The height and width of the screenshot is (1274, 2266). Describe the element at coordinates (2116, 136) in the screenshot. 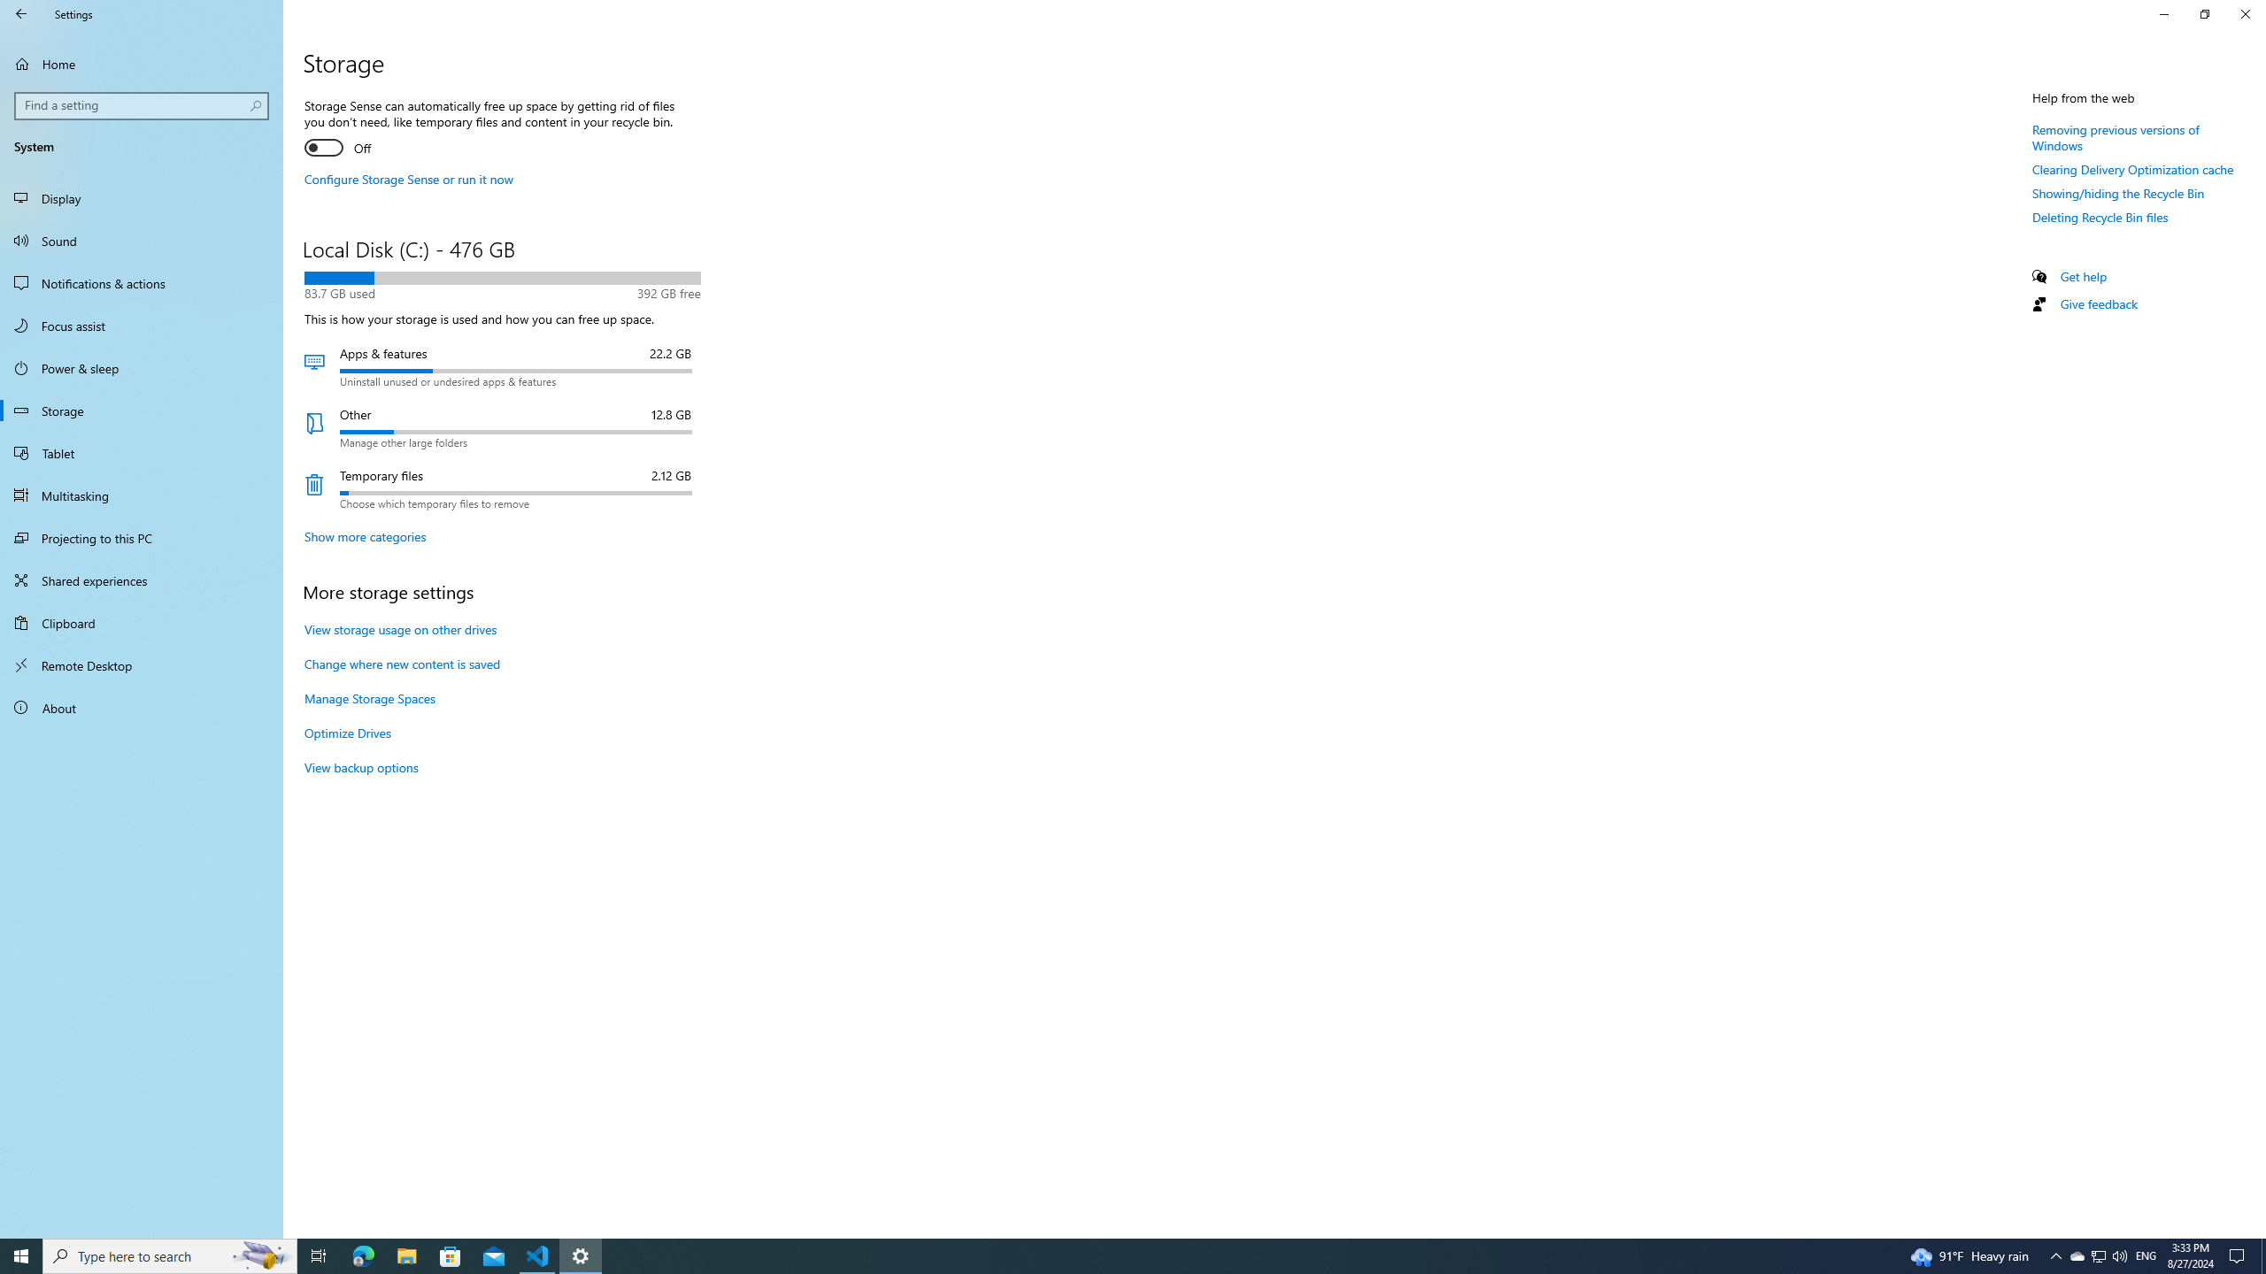

I see `Removing previous versions of Windows` at that location.